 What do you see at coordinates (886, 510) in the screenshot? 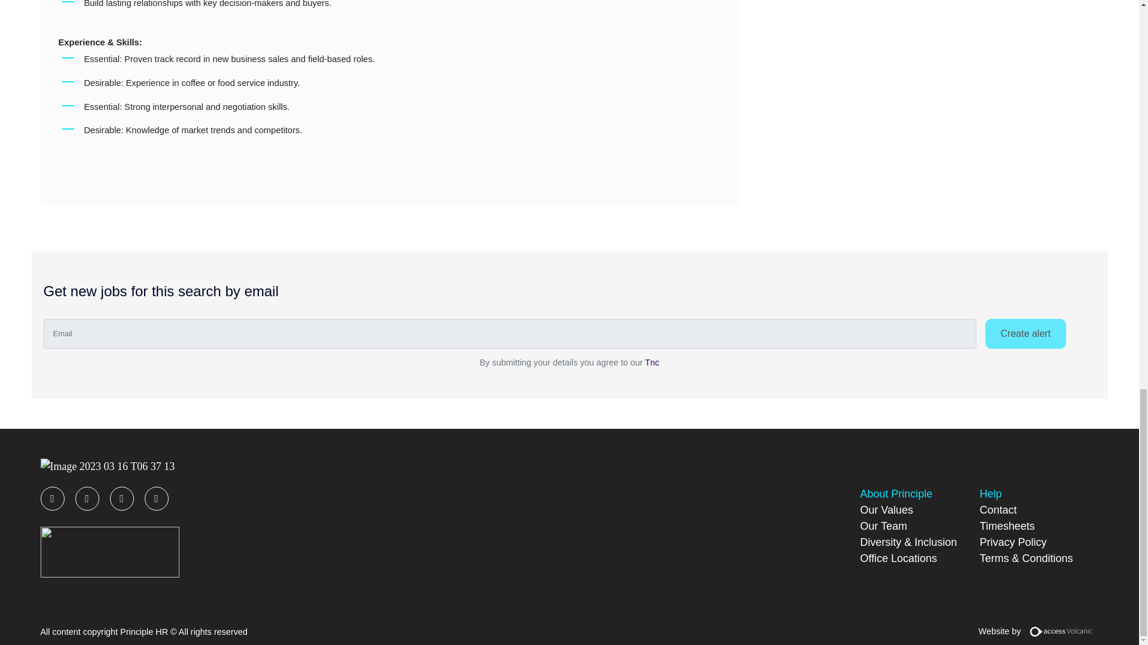
I see `Our Values` at bounding box center [886, 510].